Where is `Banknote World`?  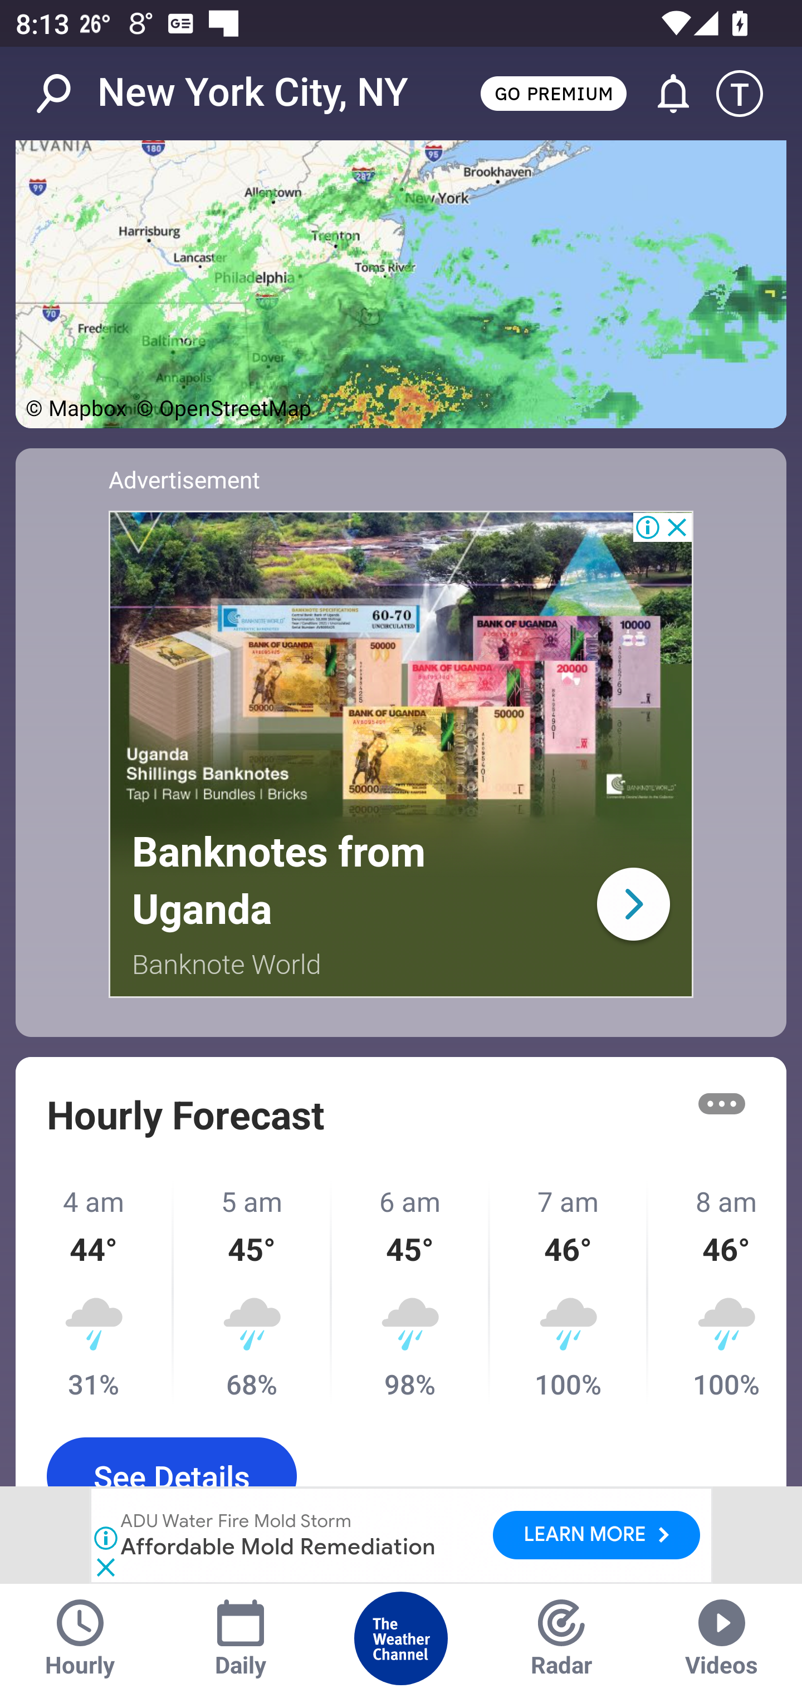 Banknote World is located at coordinates (227, 965).